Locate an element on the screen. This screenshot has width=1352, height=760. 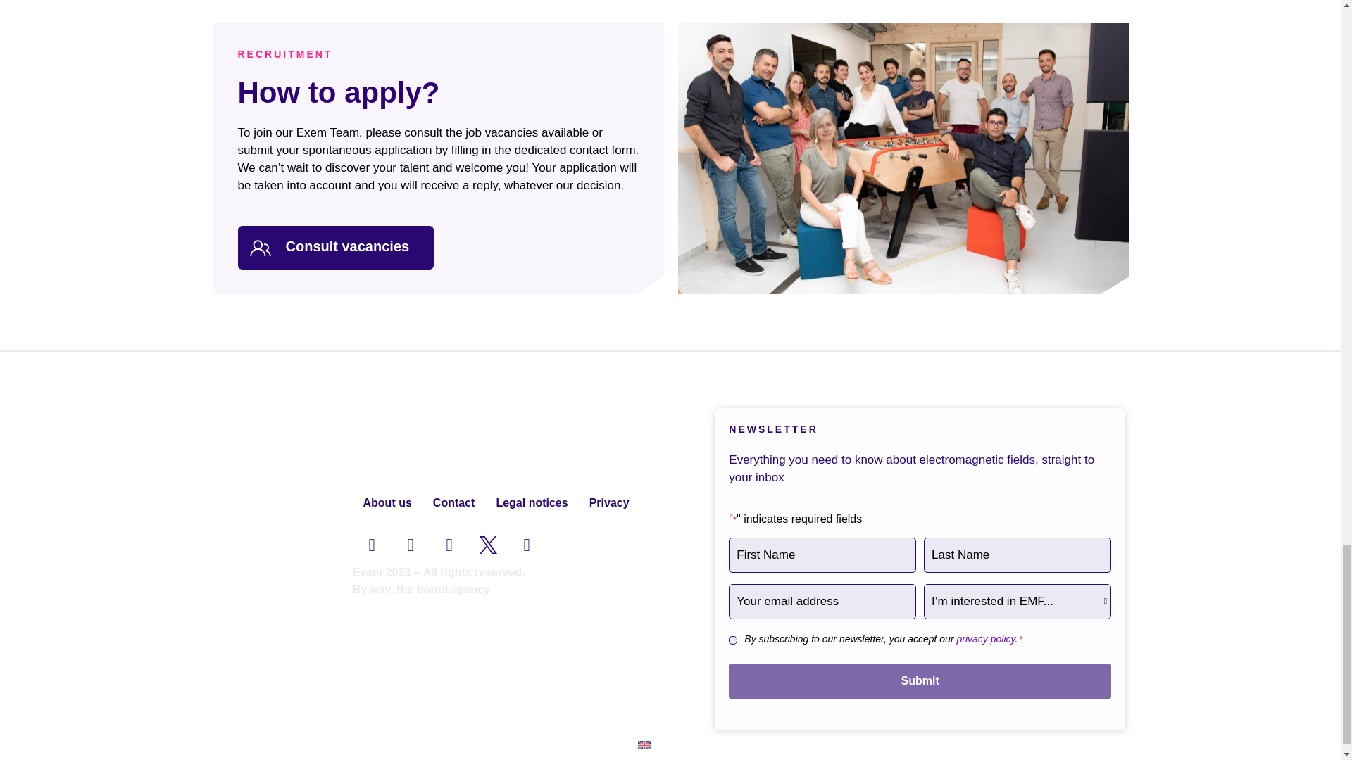
Submit is located at coordinates (920, 680).